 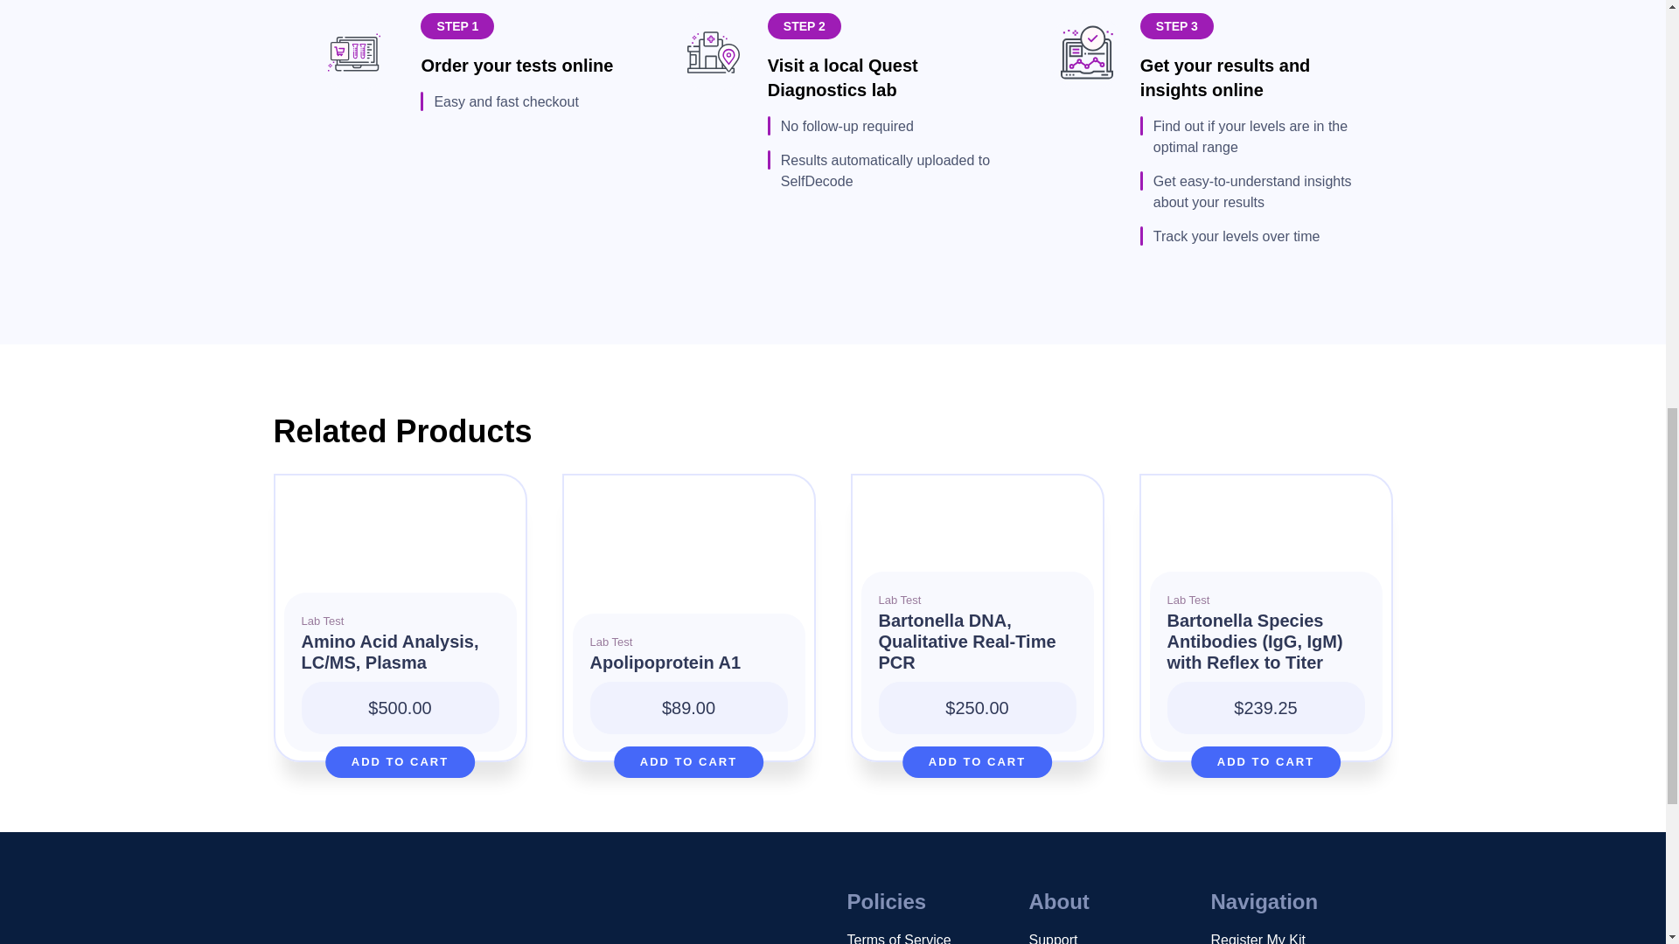 I want to click on ADD TO CART, so click(x=978, y=762).